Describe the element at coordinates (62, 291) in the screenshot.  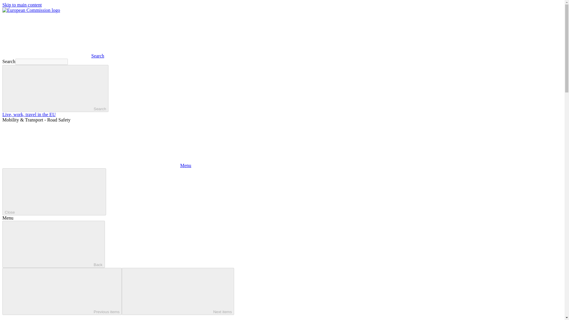
I see `Previous items` at that location.